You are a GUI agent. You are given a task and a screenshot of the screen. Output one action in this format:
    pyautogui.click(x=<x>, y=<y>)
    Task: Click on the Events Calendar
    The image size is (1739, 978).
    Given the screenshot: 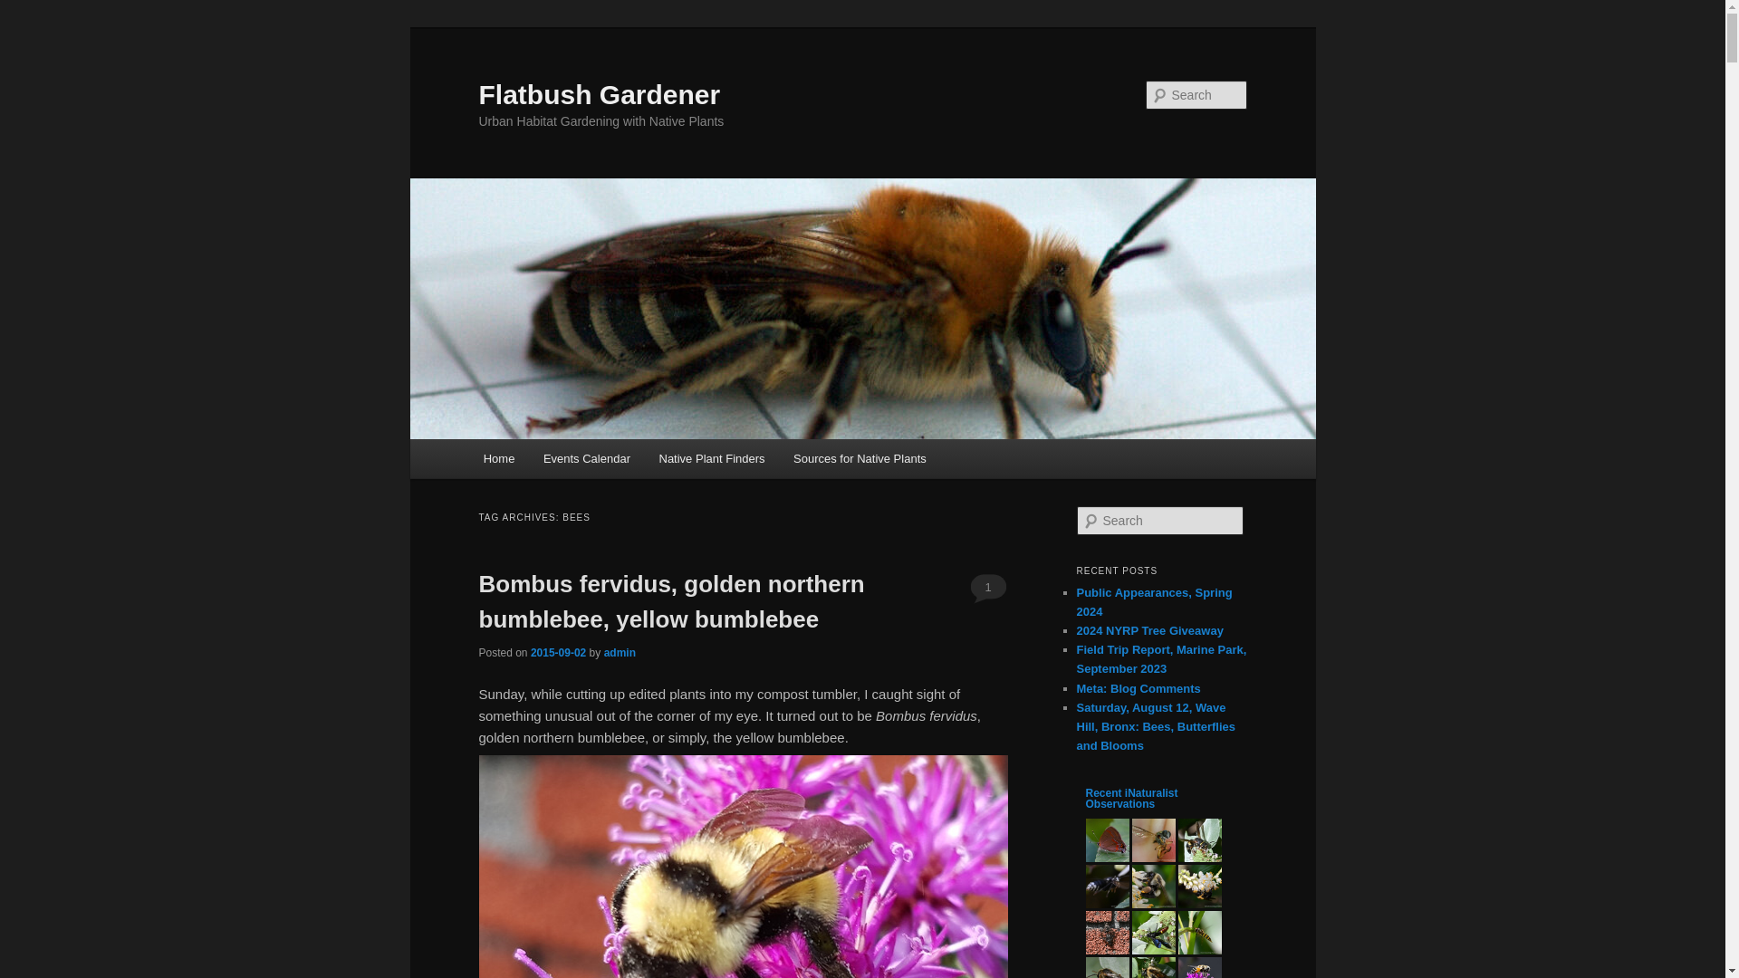 What is the action you would take?
    pyautogui.click(x=587, y=458)
    